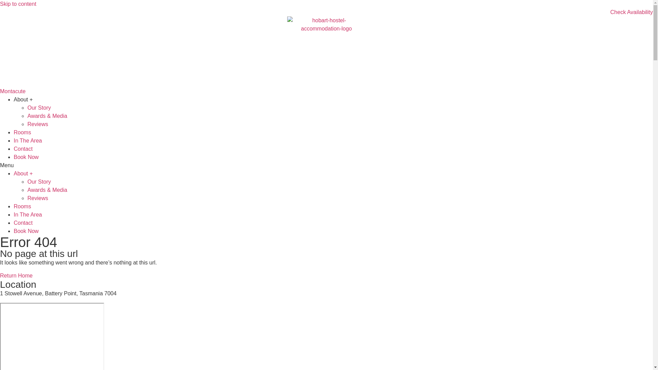 This screenshot has height=370, width=658. Describe the element at coordinates (28, 214) in the screenshot. I see `In The Area` at that location.